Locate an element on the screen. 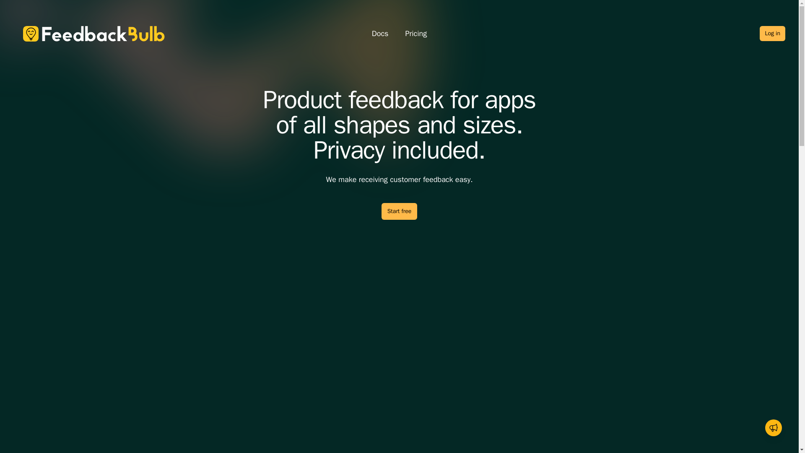  Log in is located at coordinates (772, 34).